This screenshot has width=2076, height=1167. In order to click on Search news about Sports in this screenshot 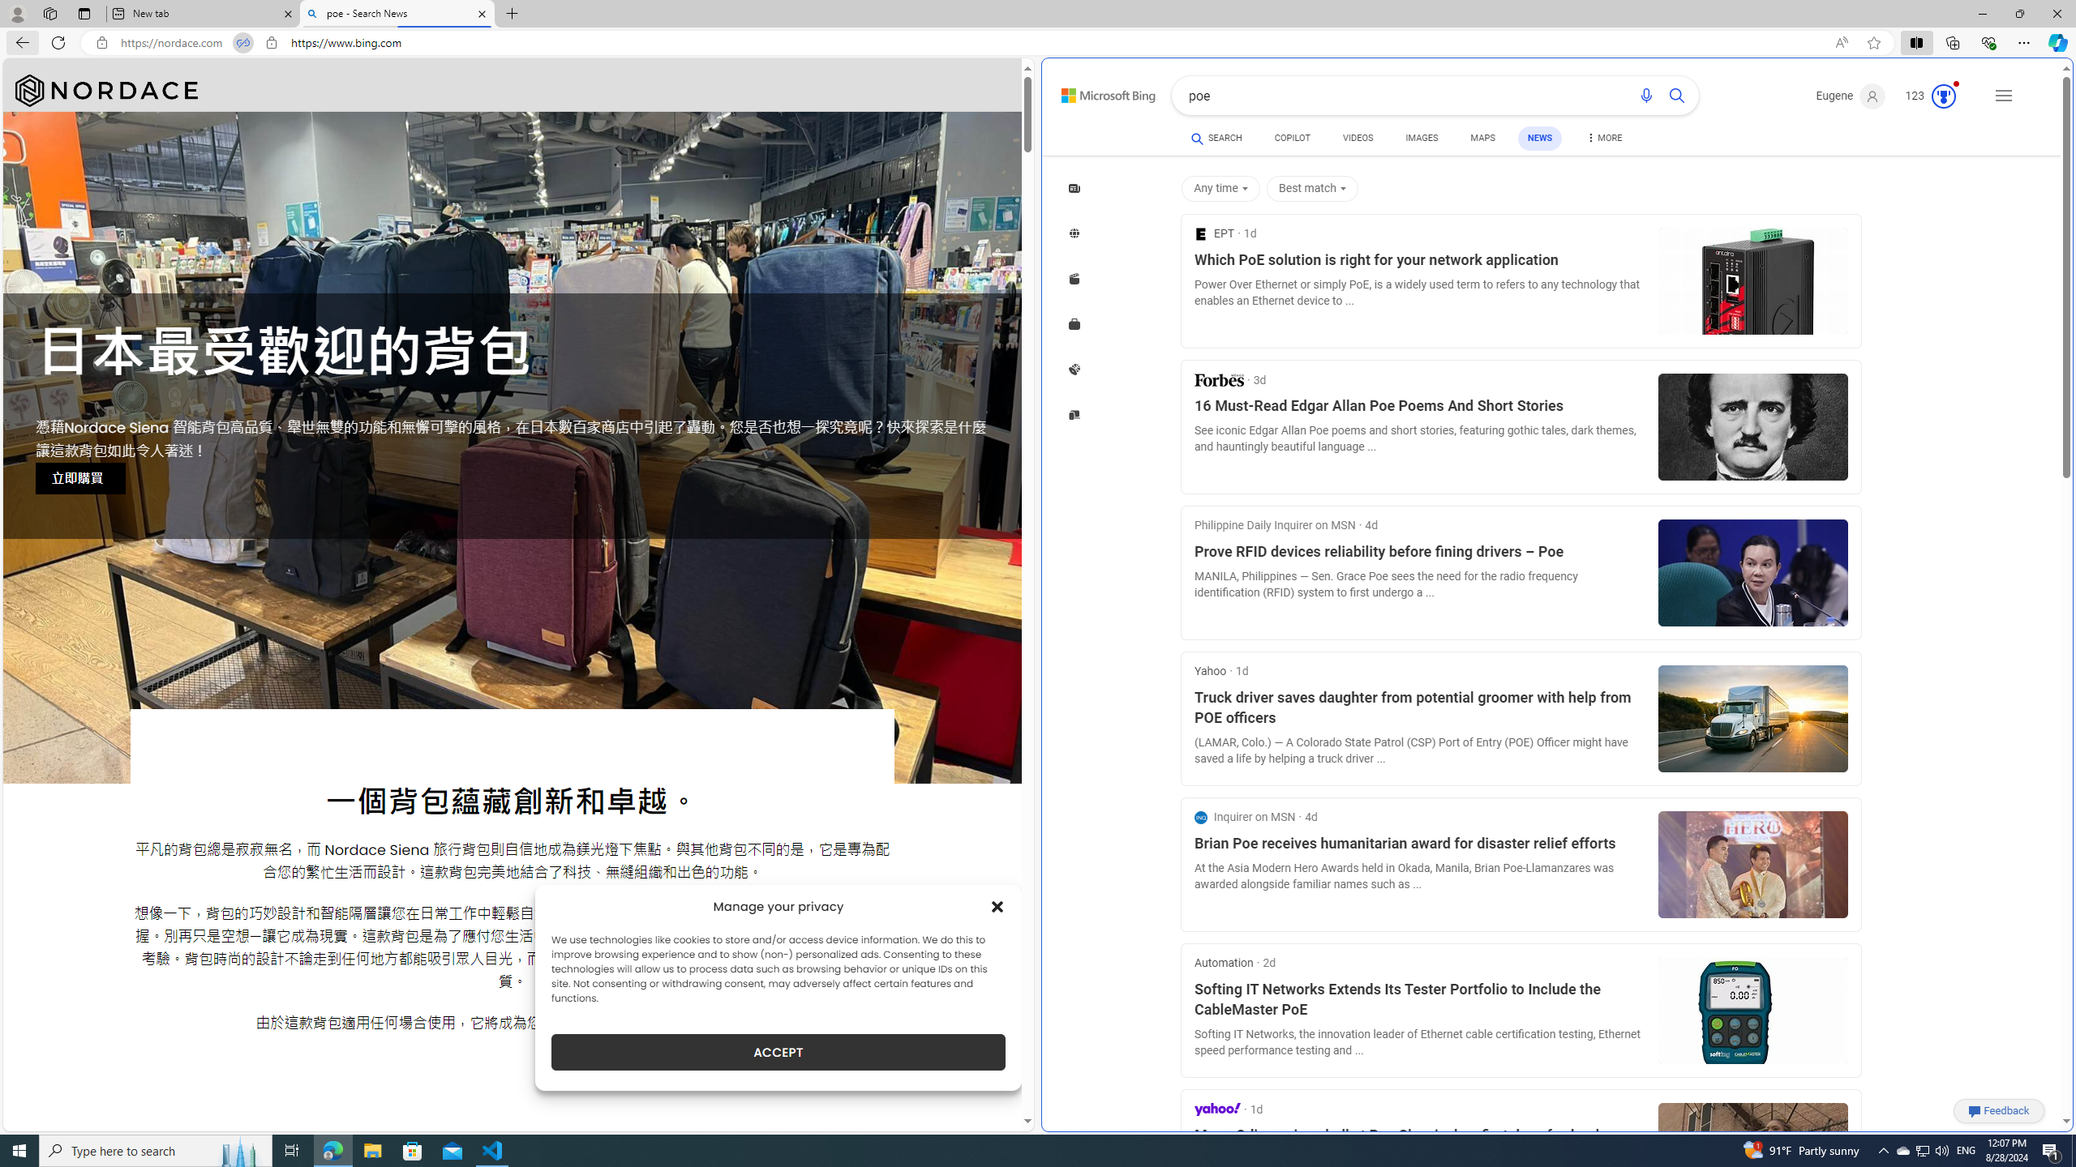, I will do `click(1075, 369)`.